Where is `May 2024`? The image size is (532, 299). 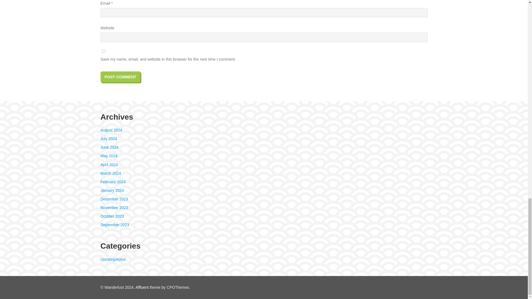 May 2024 is located at coordinates (109, 156).